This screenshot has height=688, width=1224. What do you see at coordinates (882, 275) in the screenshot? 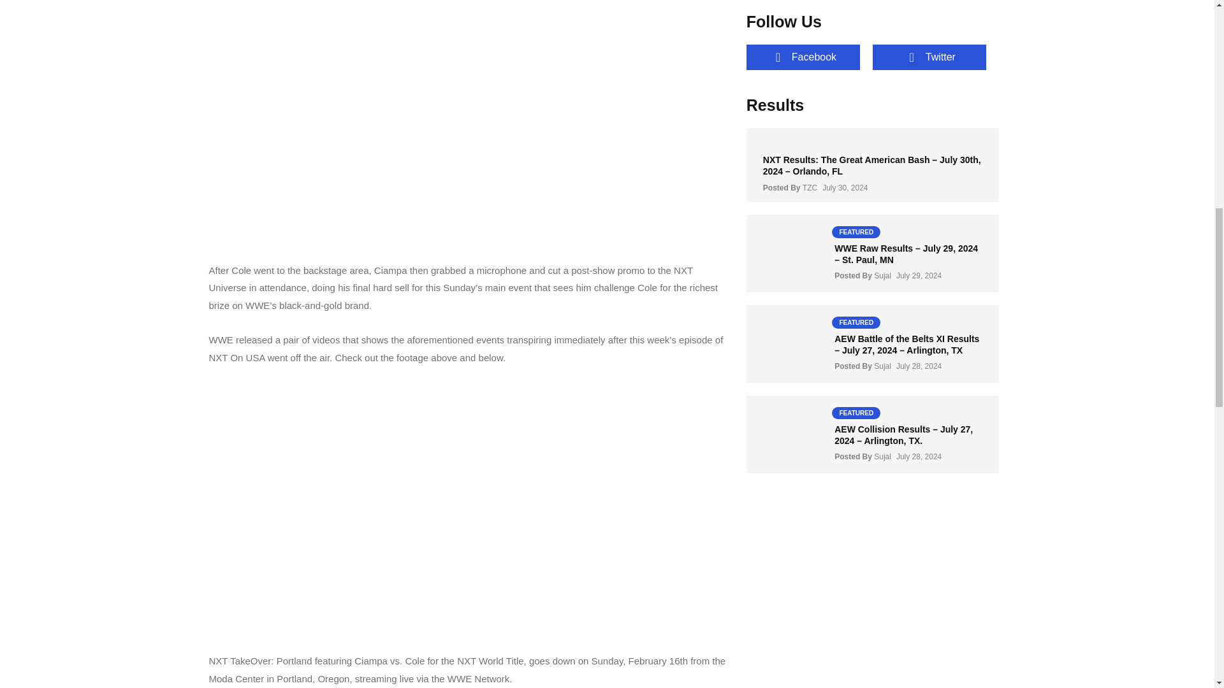
I see `Posts by Sujal` at bounding box center [882, 275].